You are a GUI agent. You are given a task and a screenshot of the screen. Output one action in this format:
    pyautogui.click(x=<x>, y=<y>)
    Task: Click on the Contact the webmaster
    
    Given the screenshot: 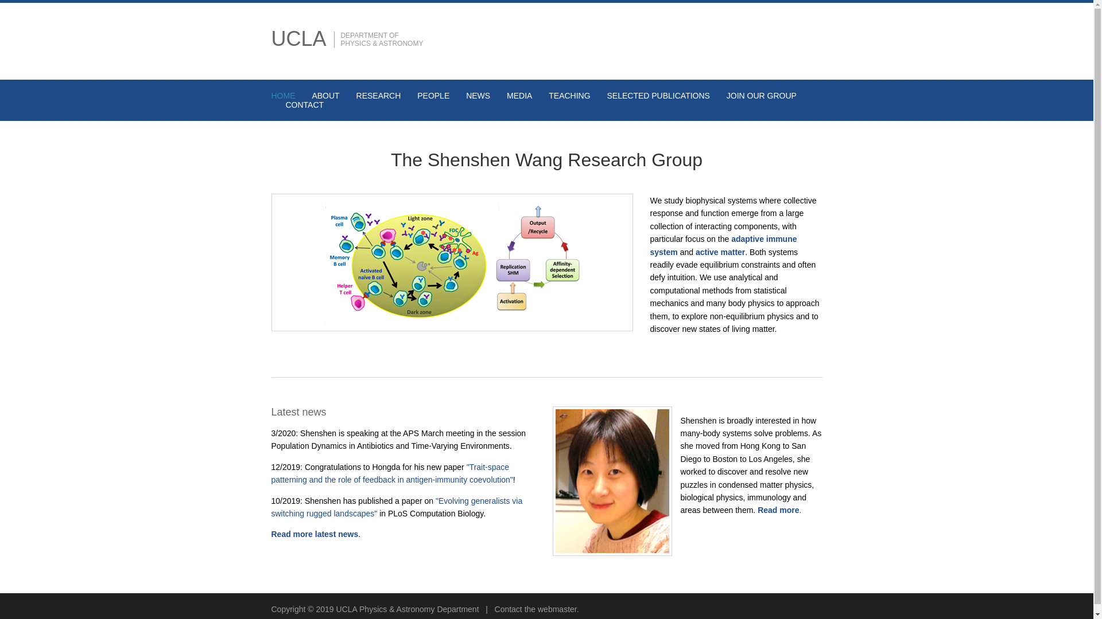 What is the action you would take?
    pyautogui.click(x=536, y=609)
    